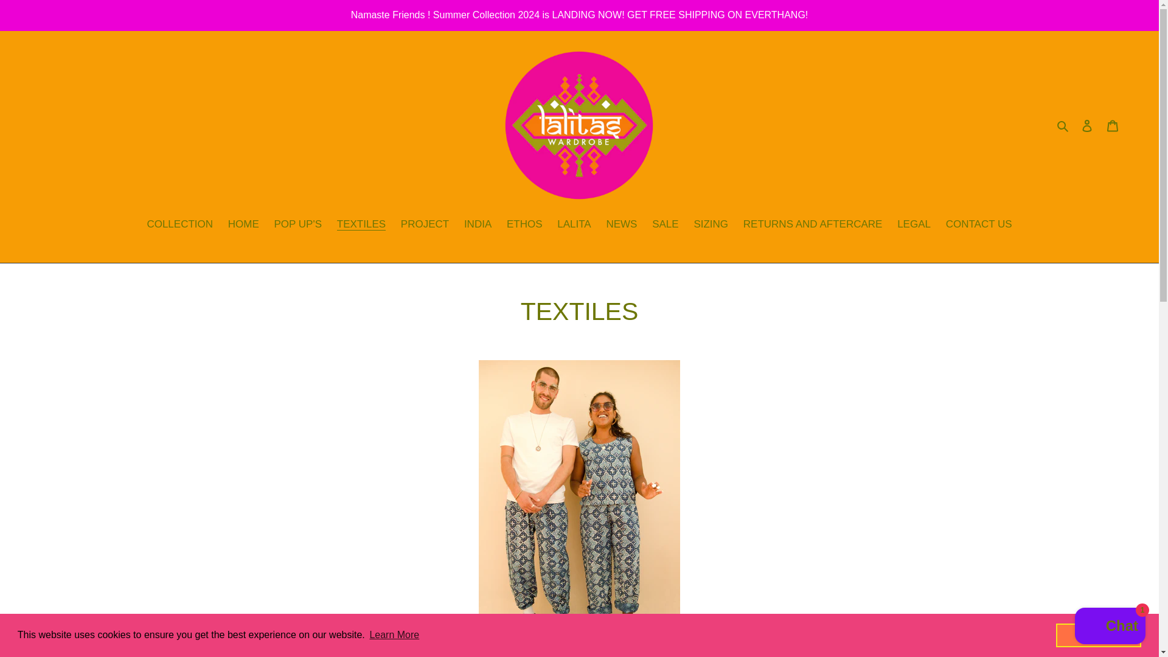  I want to click on COLLECTION, so click(179, 225).